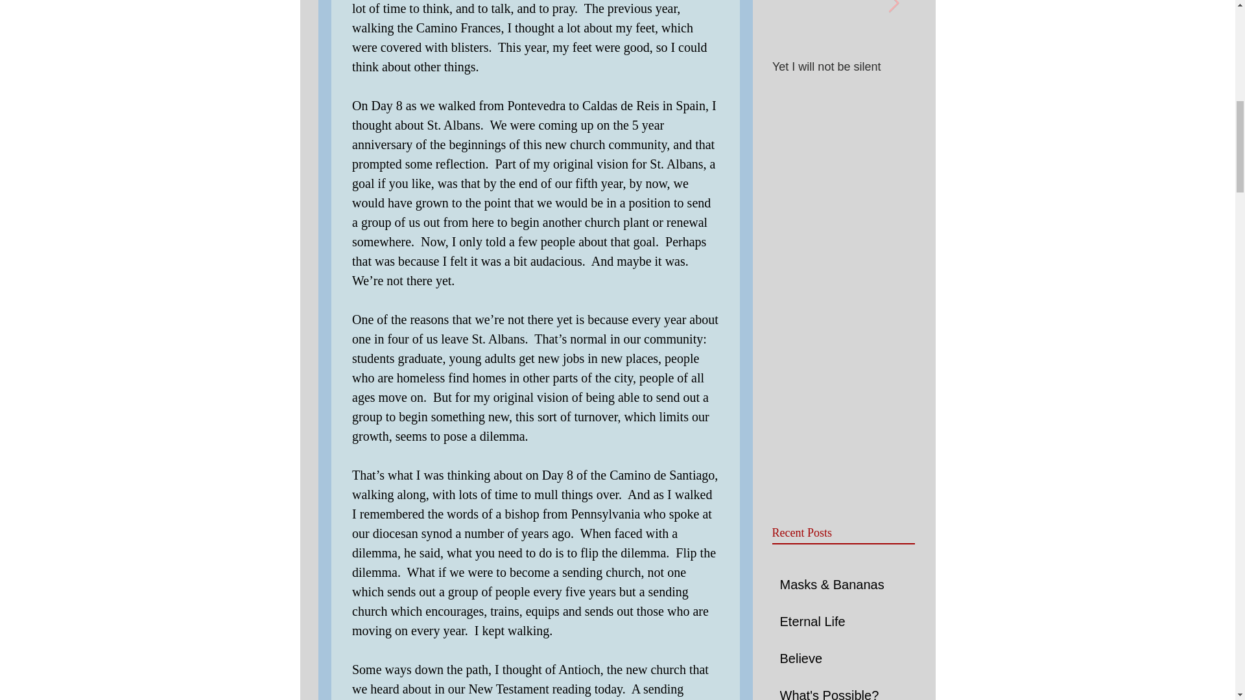 The image size is (1245, 700). I want to click on What's Possible?, so click(838, 694).